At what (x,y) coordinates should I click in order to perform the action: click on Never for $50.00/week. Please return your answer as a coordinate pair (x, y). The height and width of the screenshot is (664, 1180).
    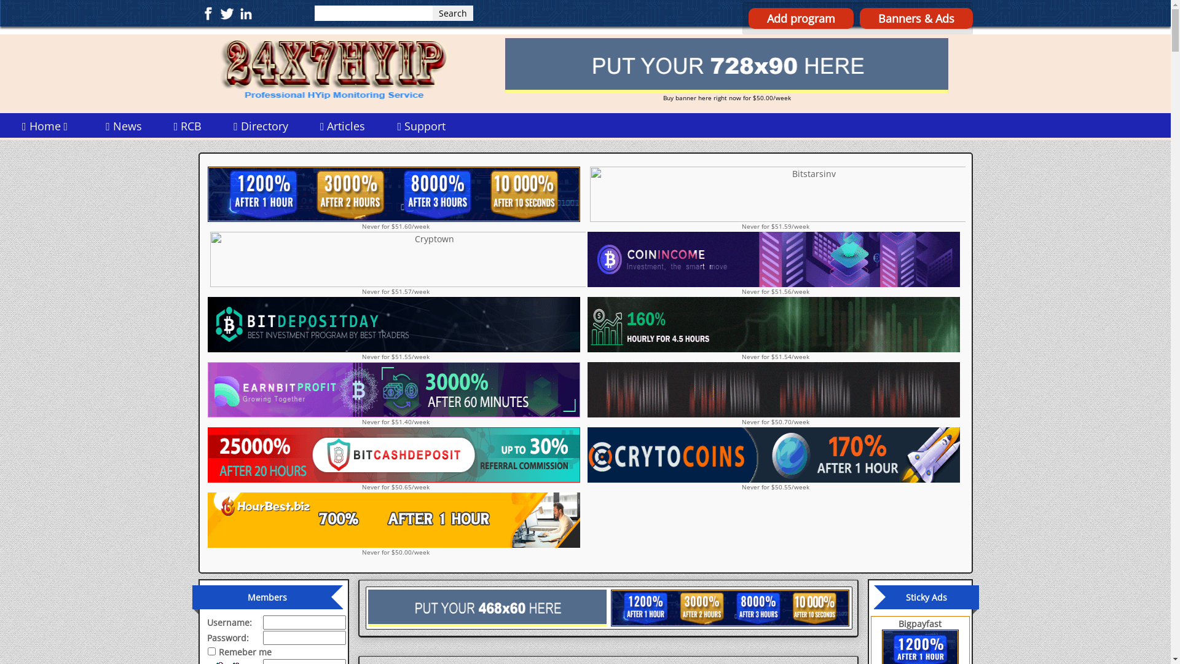
    Looking at the image, I should click on (395, 524).